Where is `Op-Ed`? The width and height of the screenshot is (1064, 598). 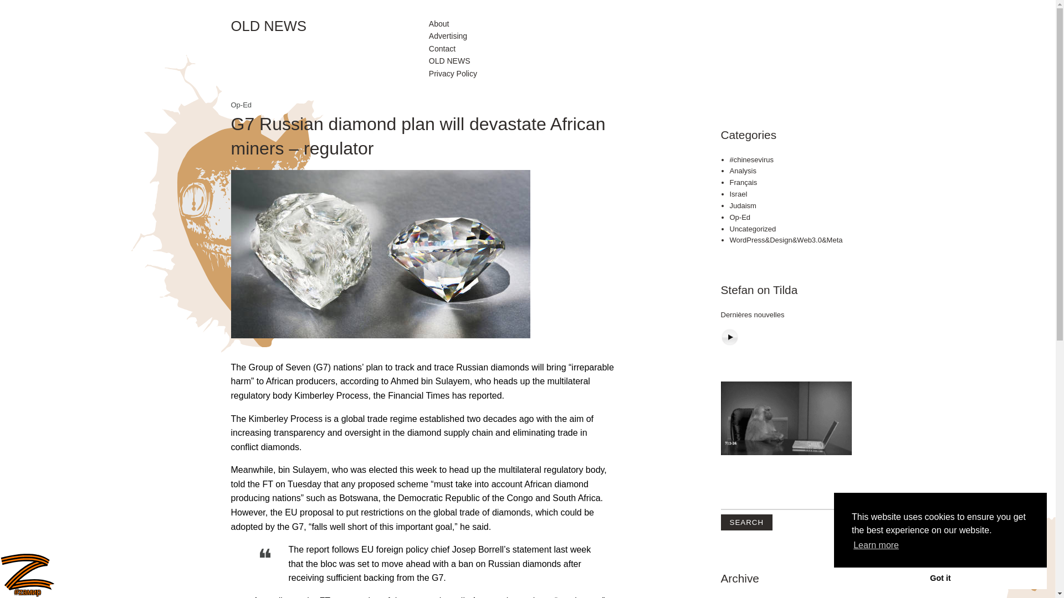
Op-Ed is located at coordinates (739, 217).